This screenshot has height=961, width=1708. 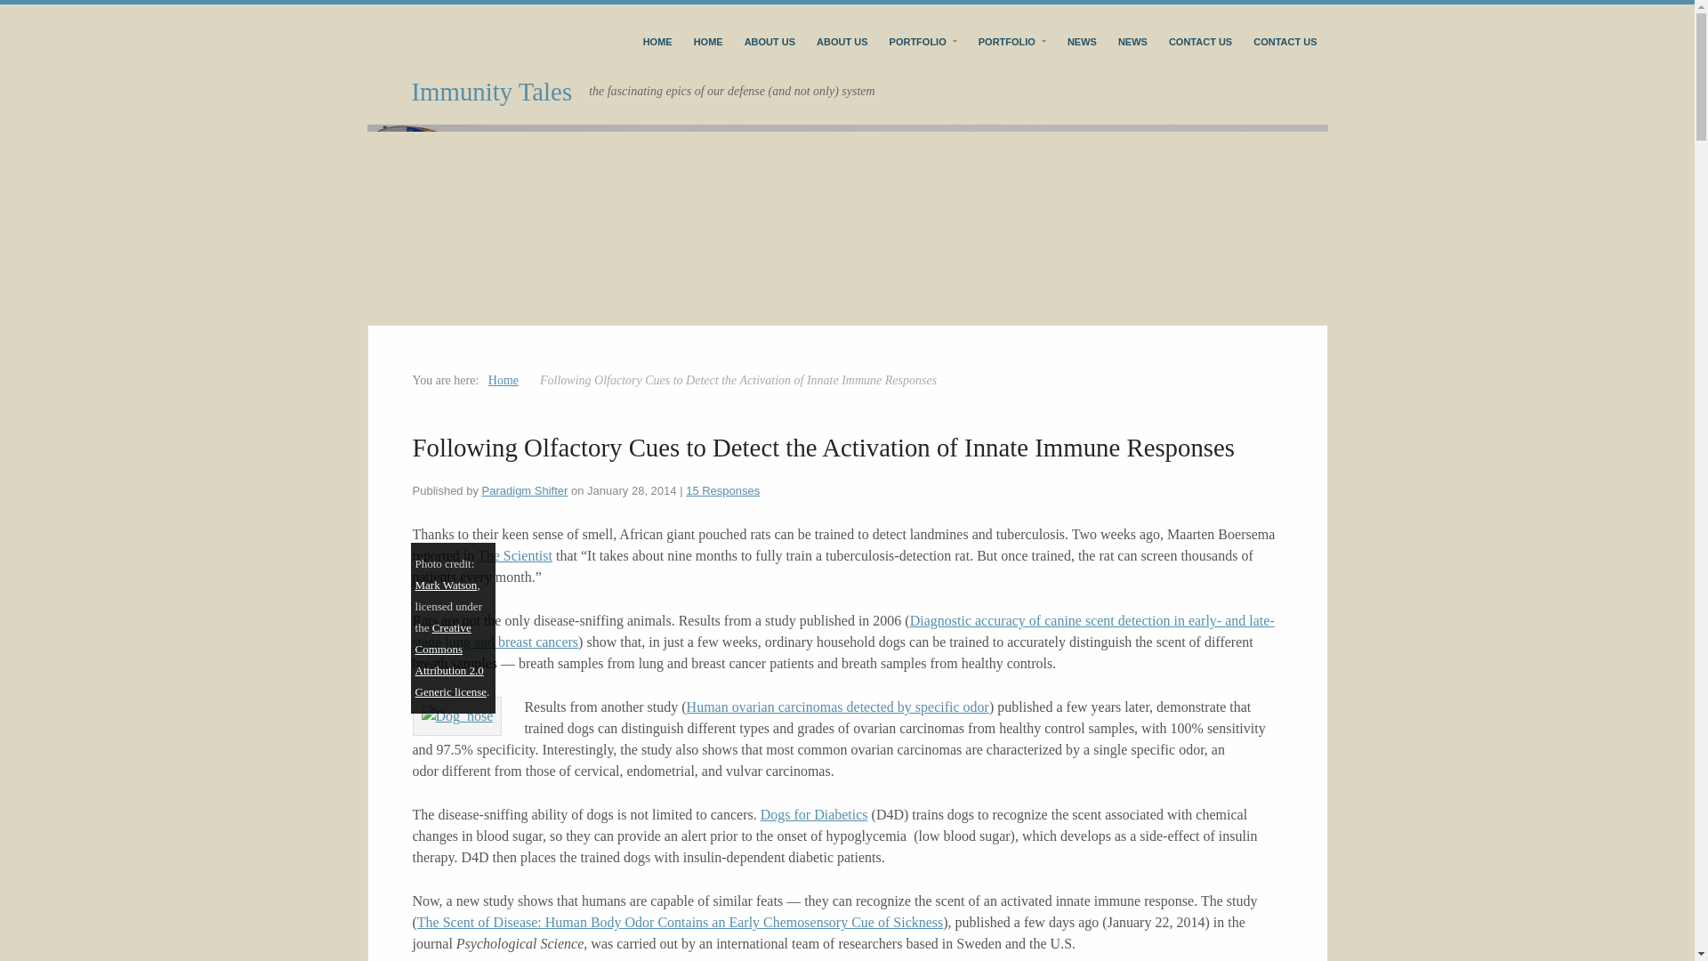 What do you see at coordinates (837, 707) in the screenshot?
I see `Human ovarian carcinomas detected by specific odor` at bounding box center [837, 707].